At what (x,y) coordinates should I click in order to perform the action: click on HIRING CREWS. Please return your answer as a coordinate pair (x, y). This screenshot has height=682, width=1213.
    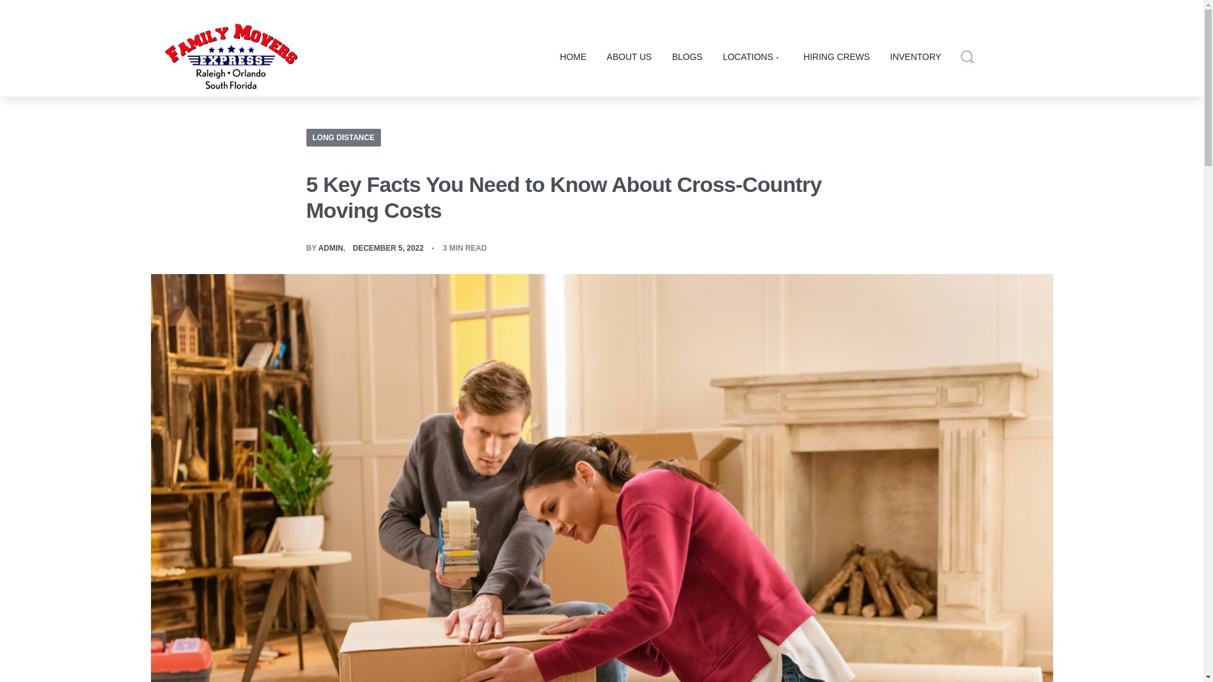
    Looking at the image, I should click on (836, 57).